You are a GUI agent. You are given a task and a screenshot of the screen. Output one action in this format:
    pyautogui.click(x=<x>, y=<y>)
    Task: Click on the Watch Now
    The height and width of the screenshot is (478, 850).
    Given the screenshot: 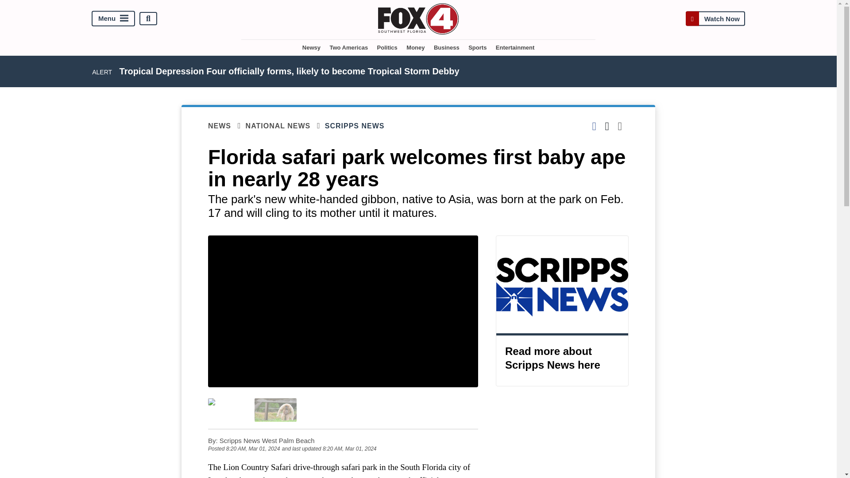 What is the action you would take?
    pyautogui.click(x=715, y=19)
    